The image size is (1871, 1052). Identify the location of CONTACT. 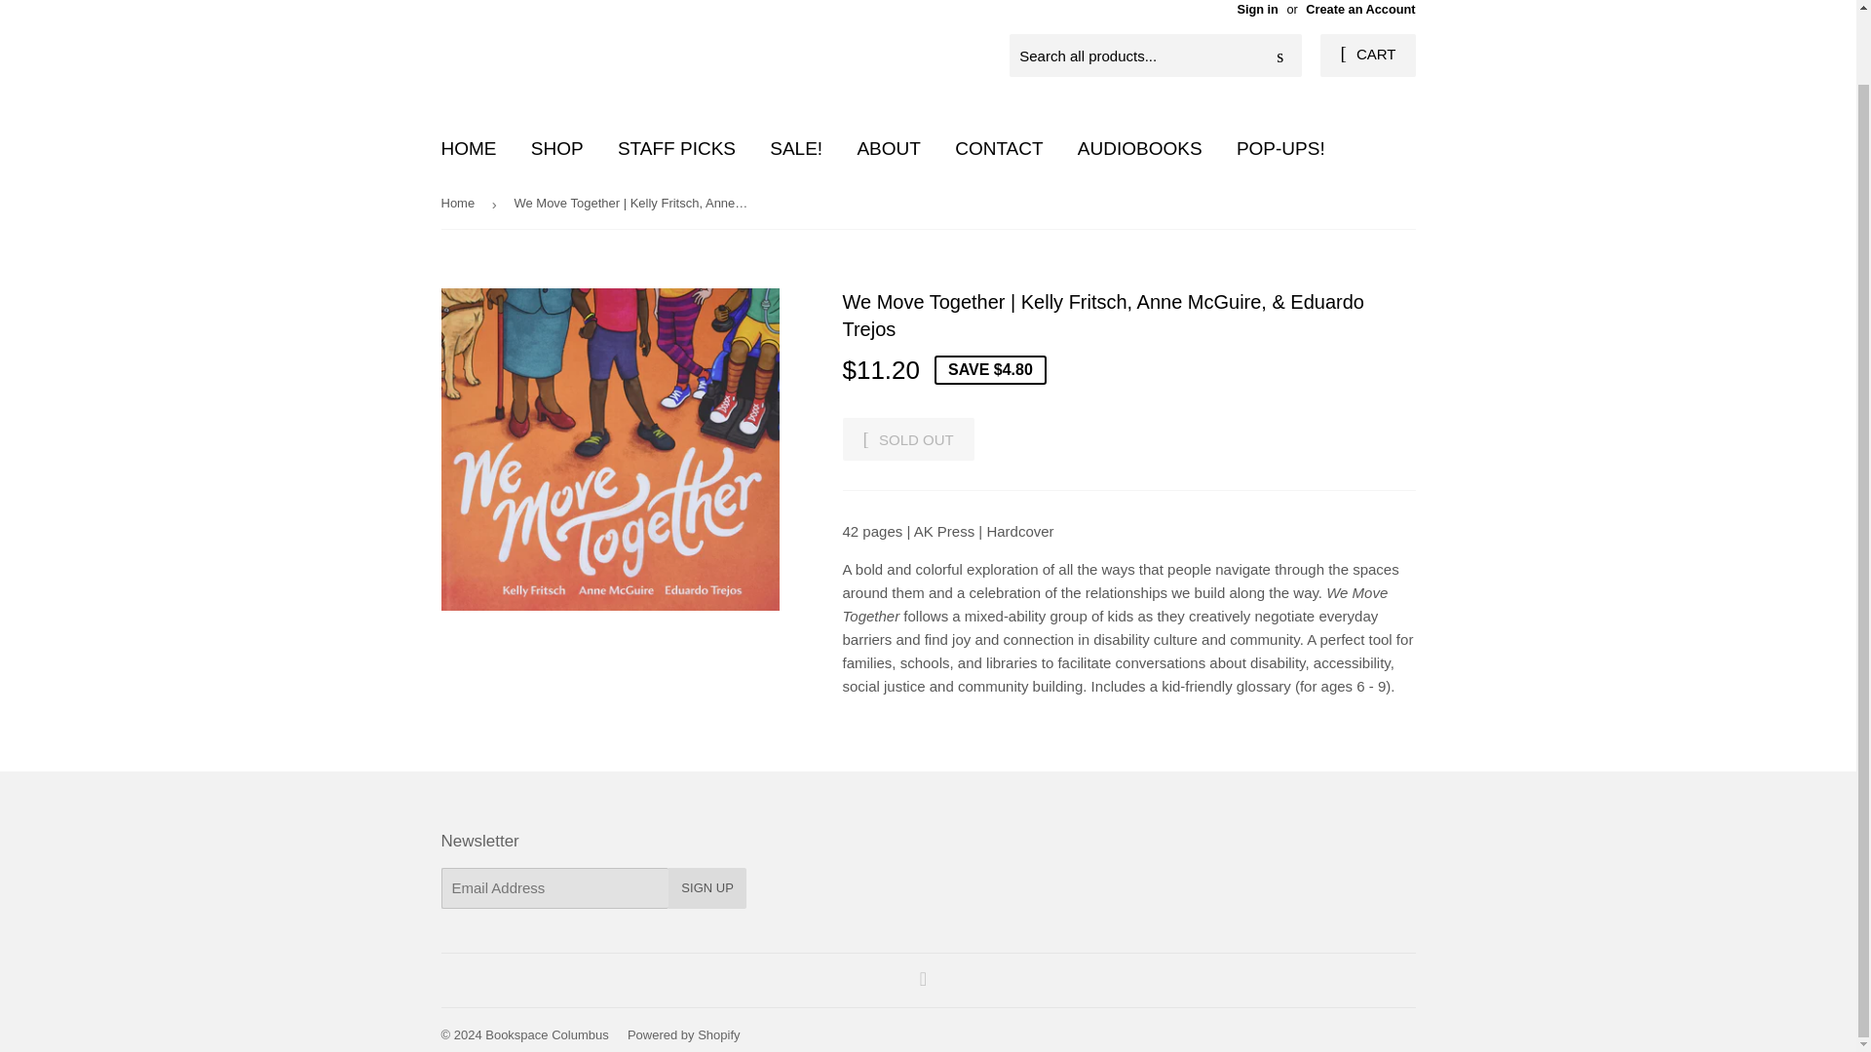
(998, 148).